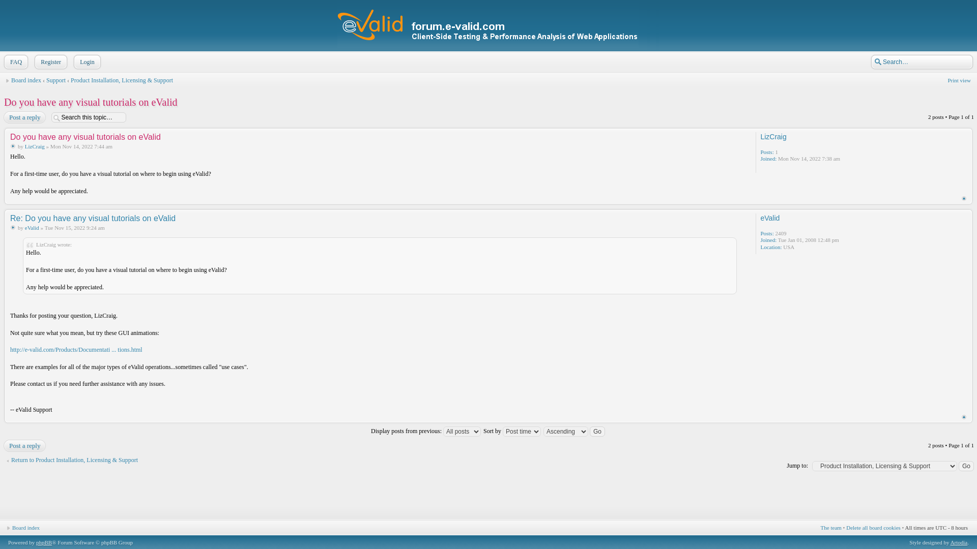 Image resolution: width=977 pixels, height=549 pixels. I want to click on free website templates, so click(522, 530).